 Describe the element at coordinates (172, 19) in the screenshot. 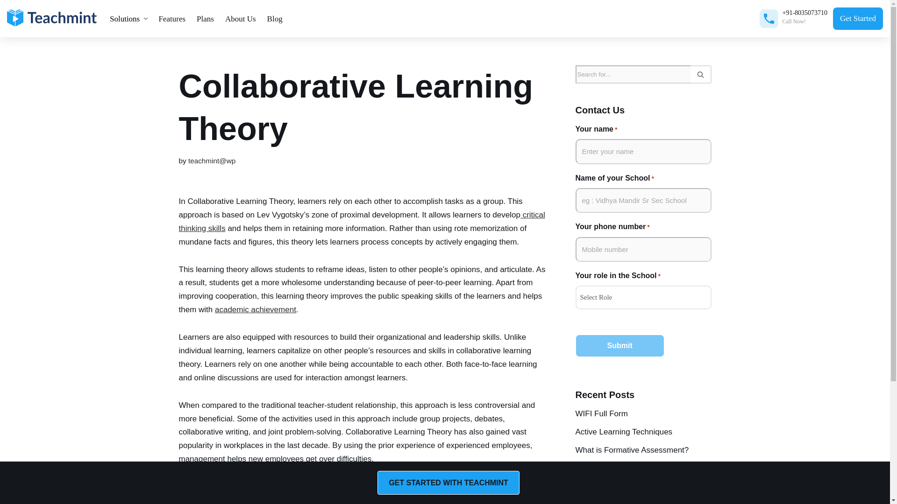

I see `Features` at that location.